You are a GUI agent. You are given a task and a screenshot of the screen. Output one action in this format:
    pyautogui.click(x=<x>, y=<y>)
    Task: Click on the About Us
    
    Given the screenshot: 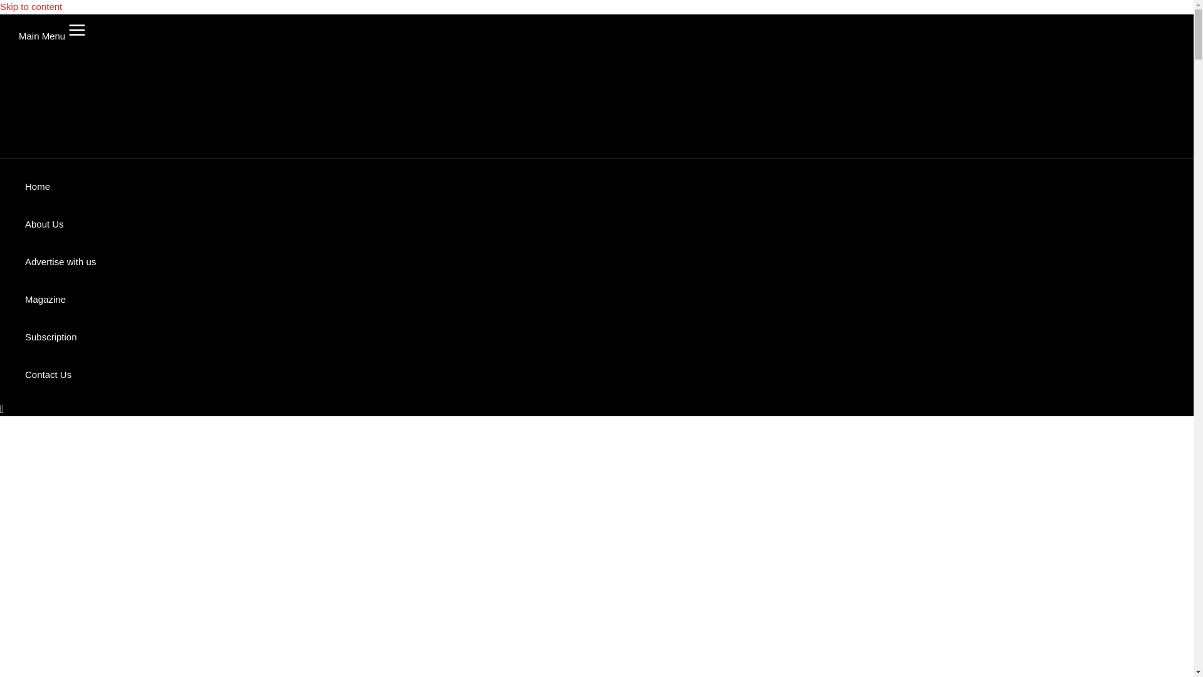 What is the action you would take?
    pyautogui.click(x=60, y=224)
    